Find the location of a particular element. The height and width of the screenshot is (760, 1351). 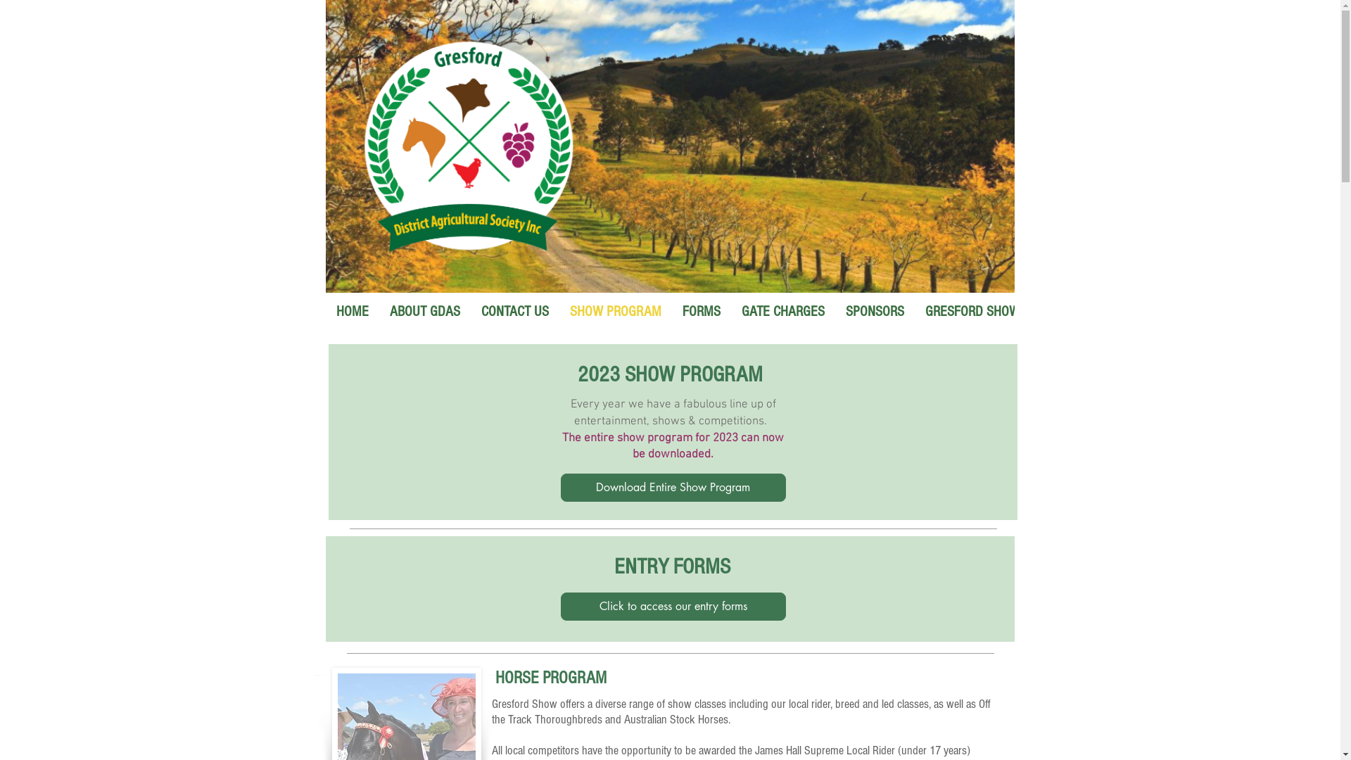

HOME is located at coordinates (352, 318).